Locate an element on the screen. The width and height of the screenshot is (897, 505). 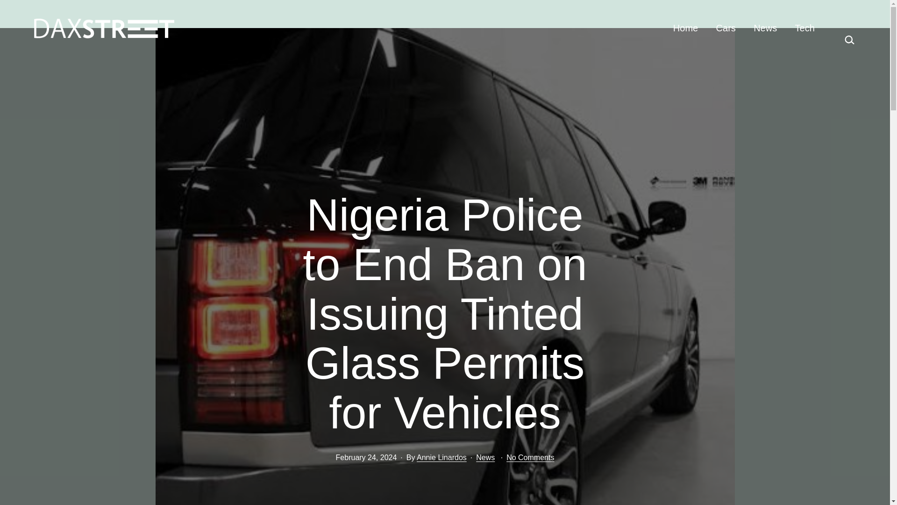
Annie Linardos is located at coordinates (441, 457).